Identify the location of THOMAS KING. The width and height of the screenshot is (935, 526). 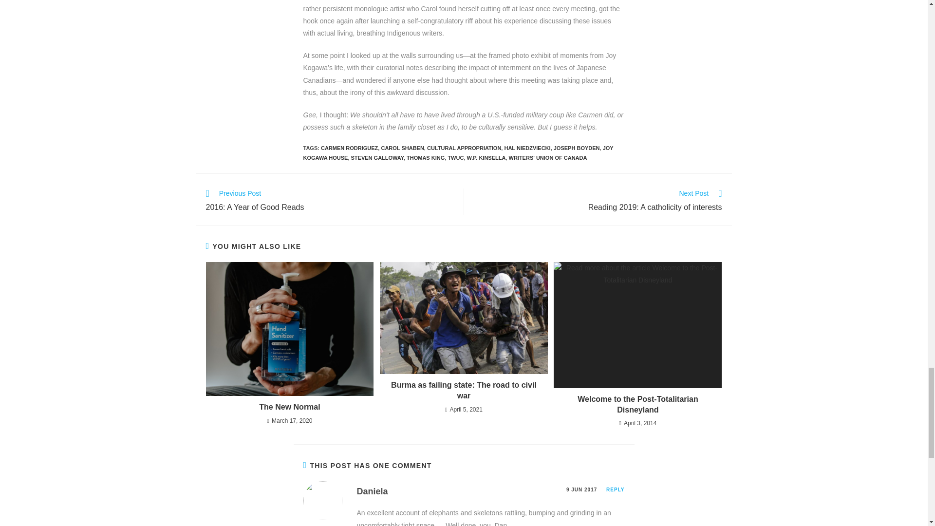
(426, 158).